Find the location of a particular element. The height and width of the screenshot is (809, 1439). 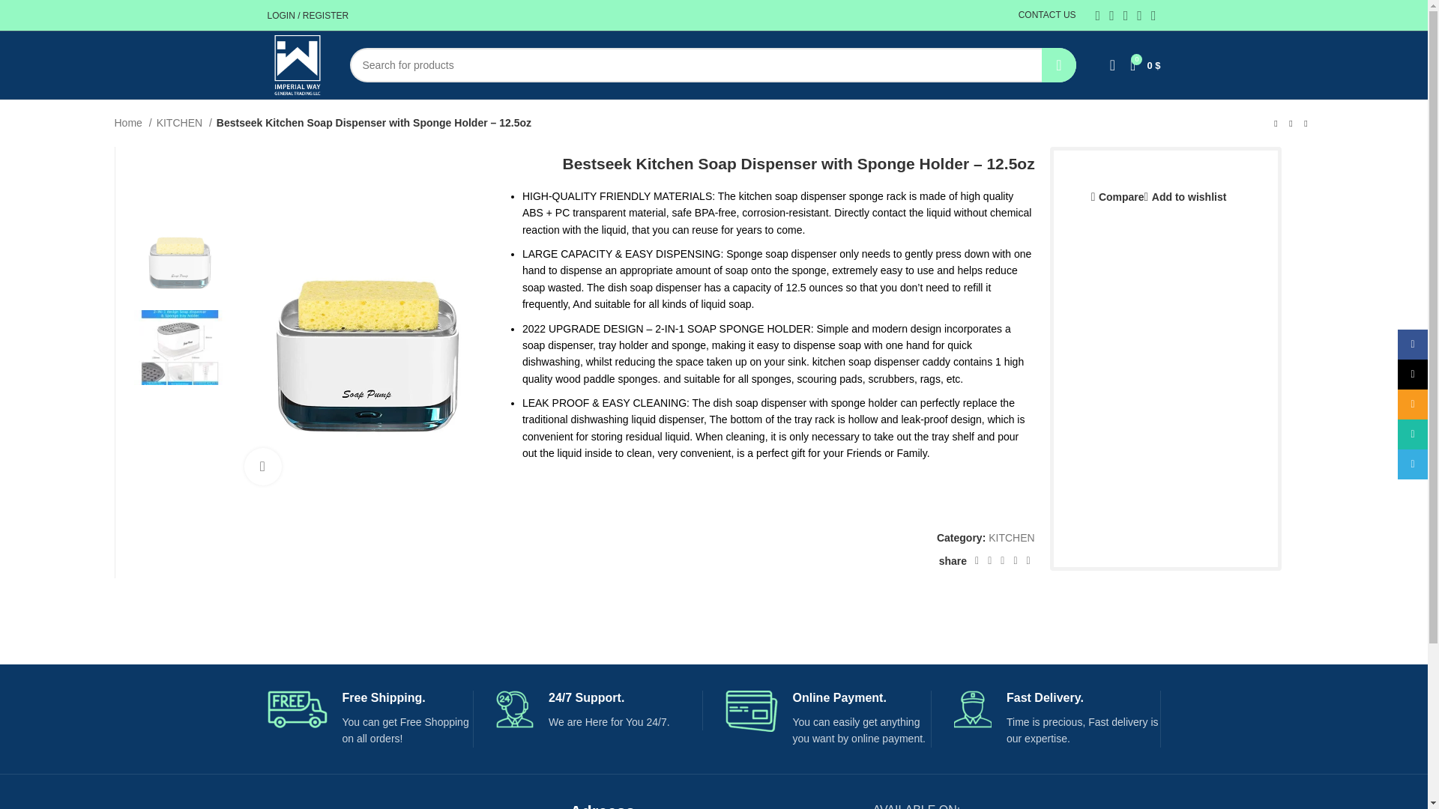

Log in is located at coordinates (391, 243).